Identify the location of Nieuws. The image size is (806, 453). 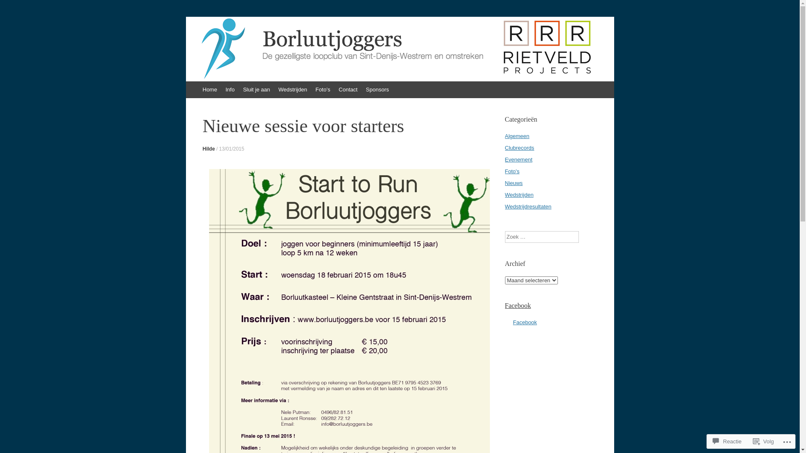
(514, 183).